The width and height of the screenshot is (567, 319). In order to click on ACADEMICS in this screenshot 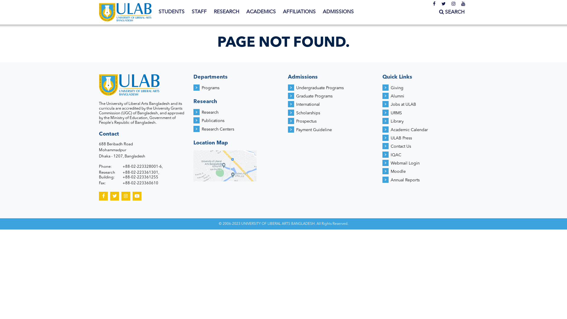, I will do `click(261, 12)`.